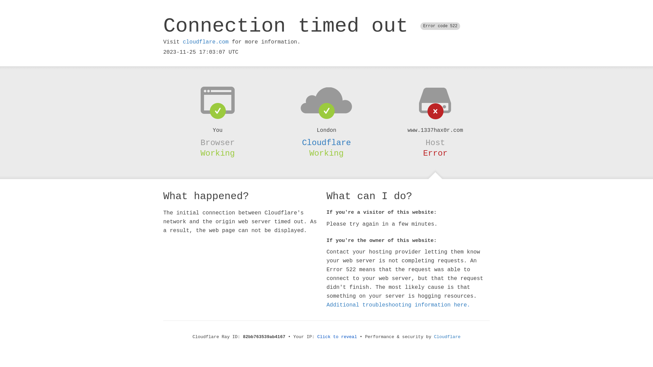  I want to click on Additional troubleshooting information here., so click(398, 305).